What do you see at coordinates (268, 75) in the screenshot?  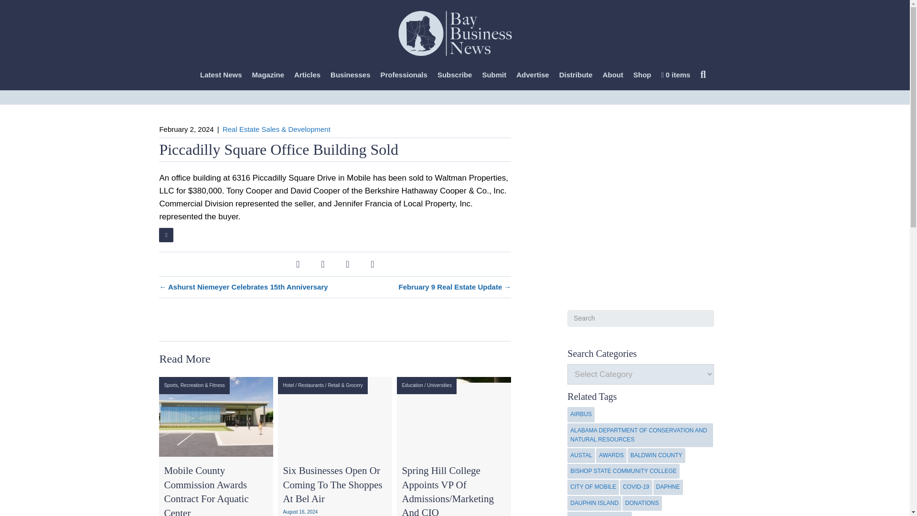 I see `Magazine` at bounding box center [268, 75].